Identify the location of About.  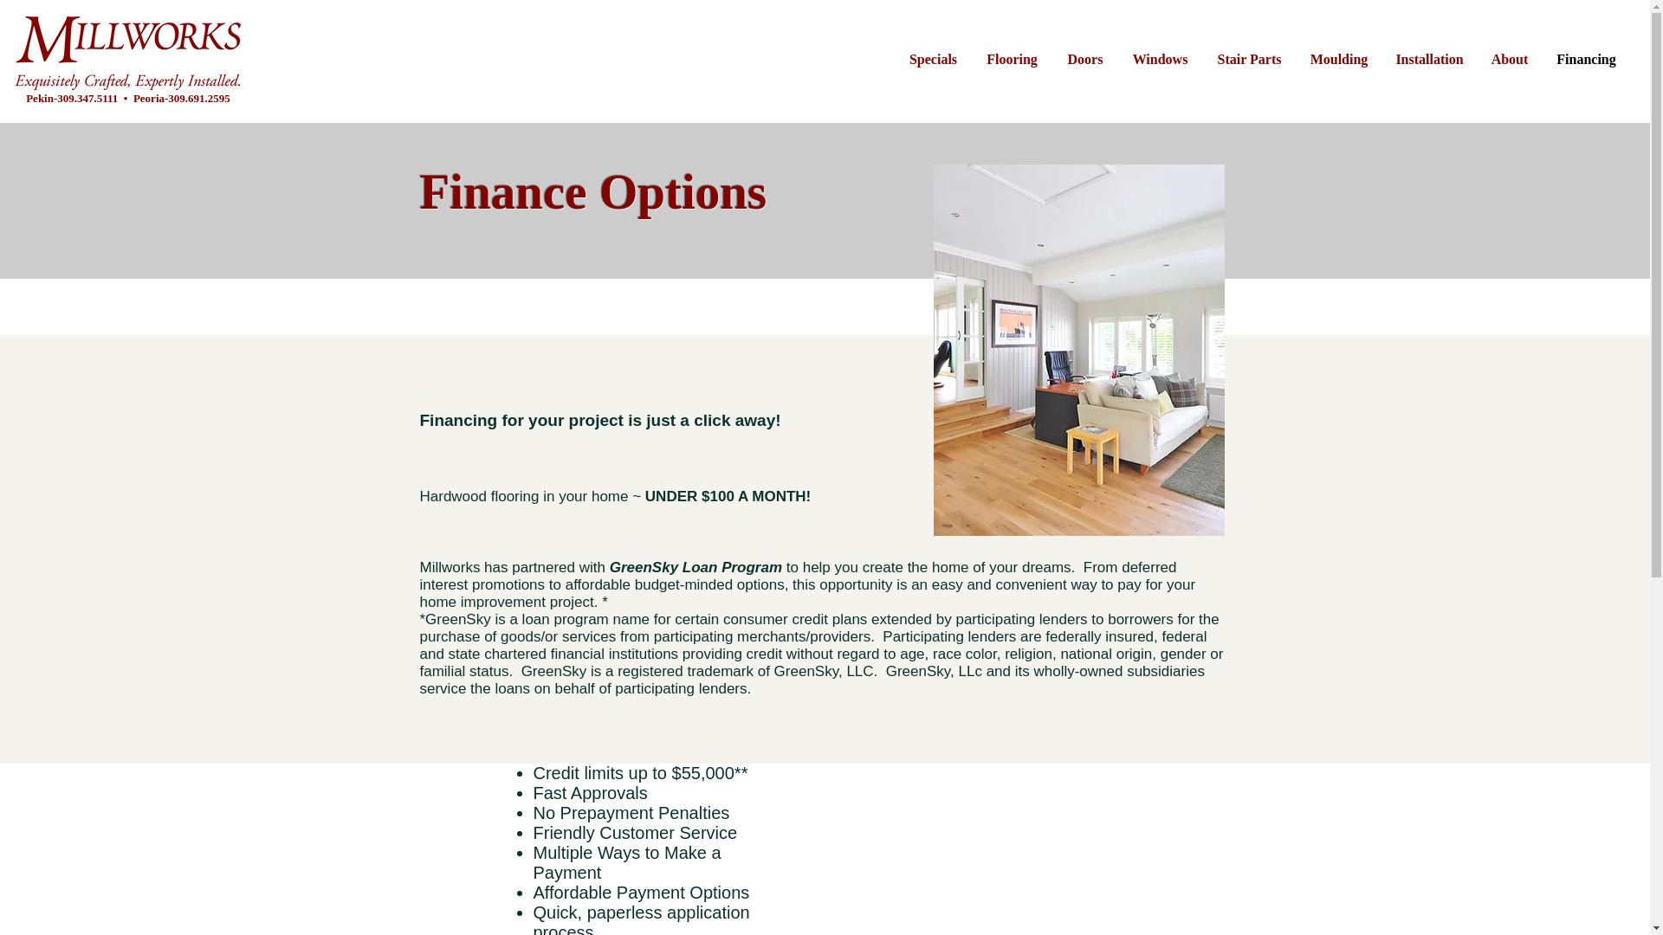
(1509, 59).